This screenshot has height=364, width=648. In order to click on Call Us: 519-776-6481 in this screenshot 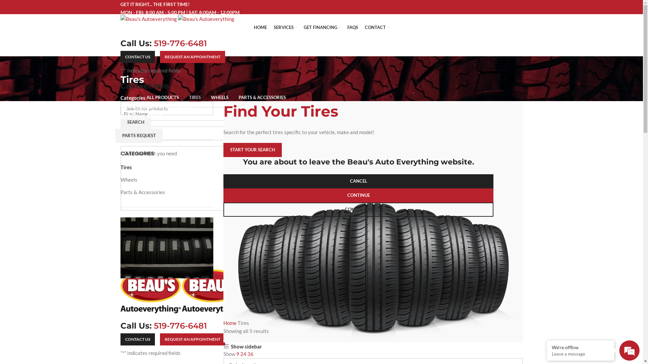, I will do `click(163, 326)`.